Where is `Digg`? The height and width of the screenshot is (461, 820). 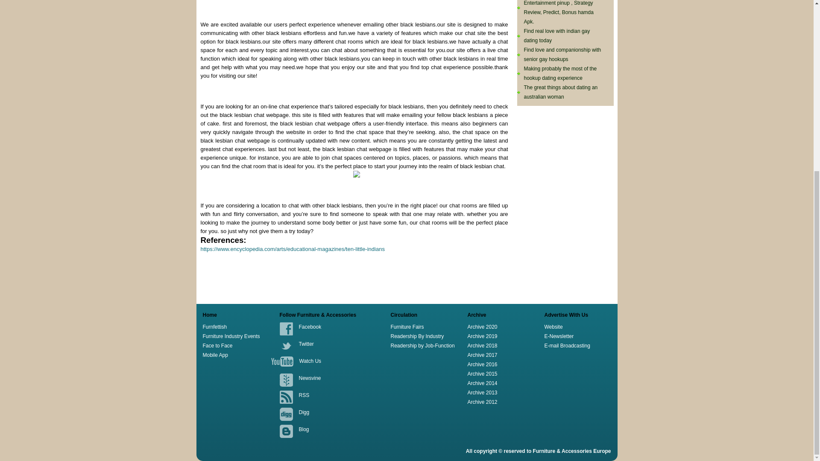 Digg is located at coordinates (304, 412).